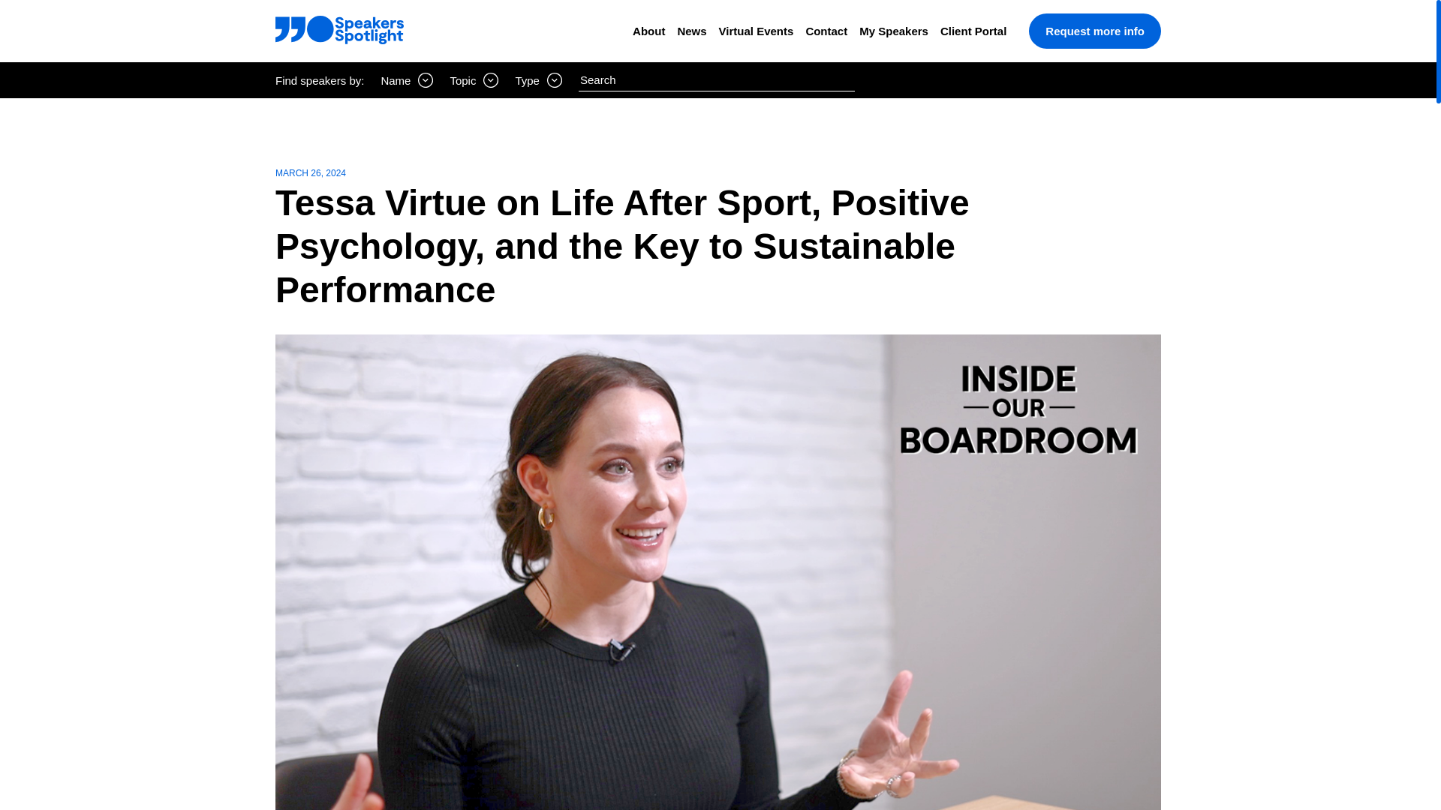 The width and height of the screenshot is (1441, 810). I want to click on Virtual Events, so click(757, 31).